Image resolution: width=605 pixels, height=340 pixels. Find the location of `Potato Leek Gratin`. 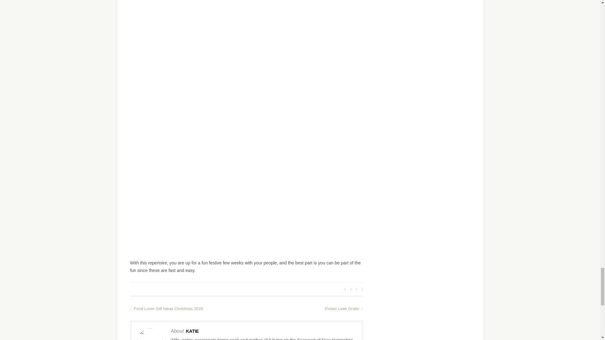

Potato Leek Gratin is located at coordinates (304, 309).